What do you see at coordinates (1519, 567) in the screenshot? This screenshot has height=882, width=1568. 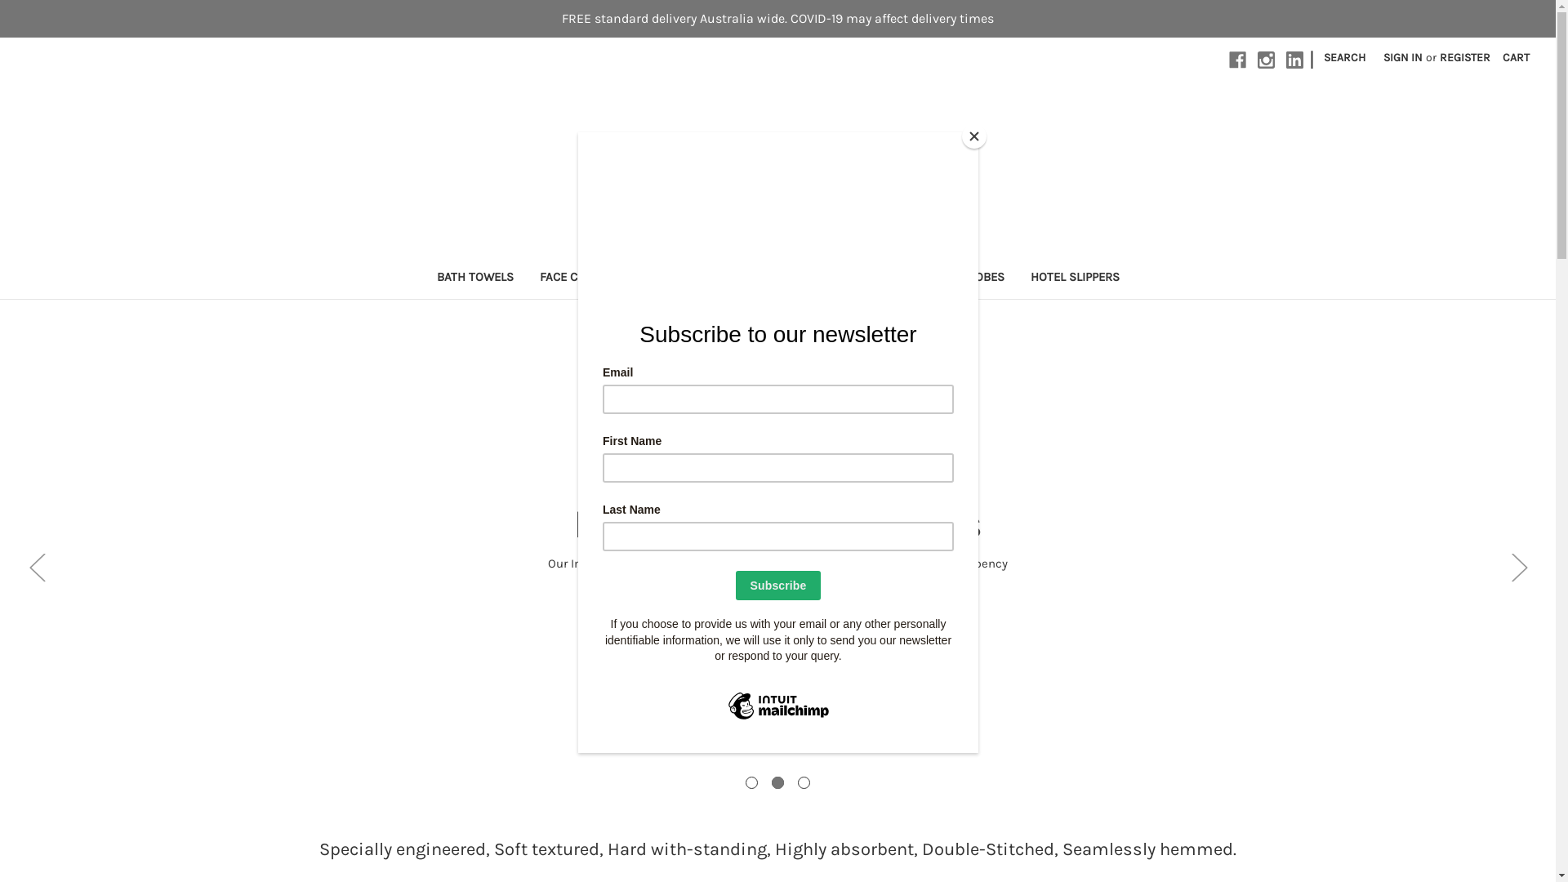 I see `hero-next-arrow` at bounding box center [1519, 567].